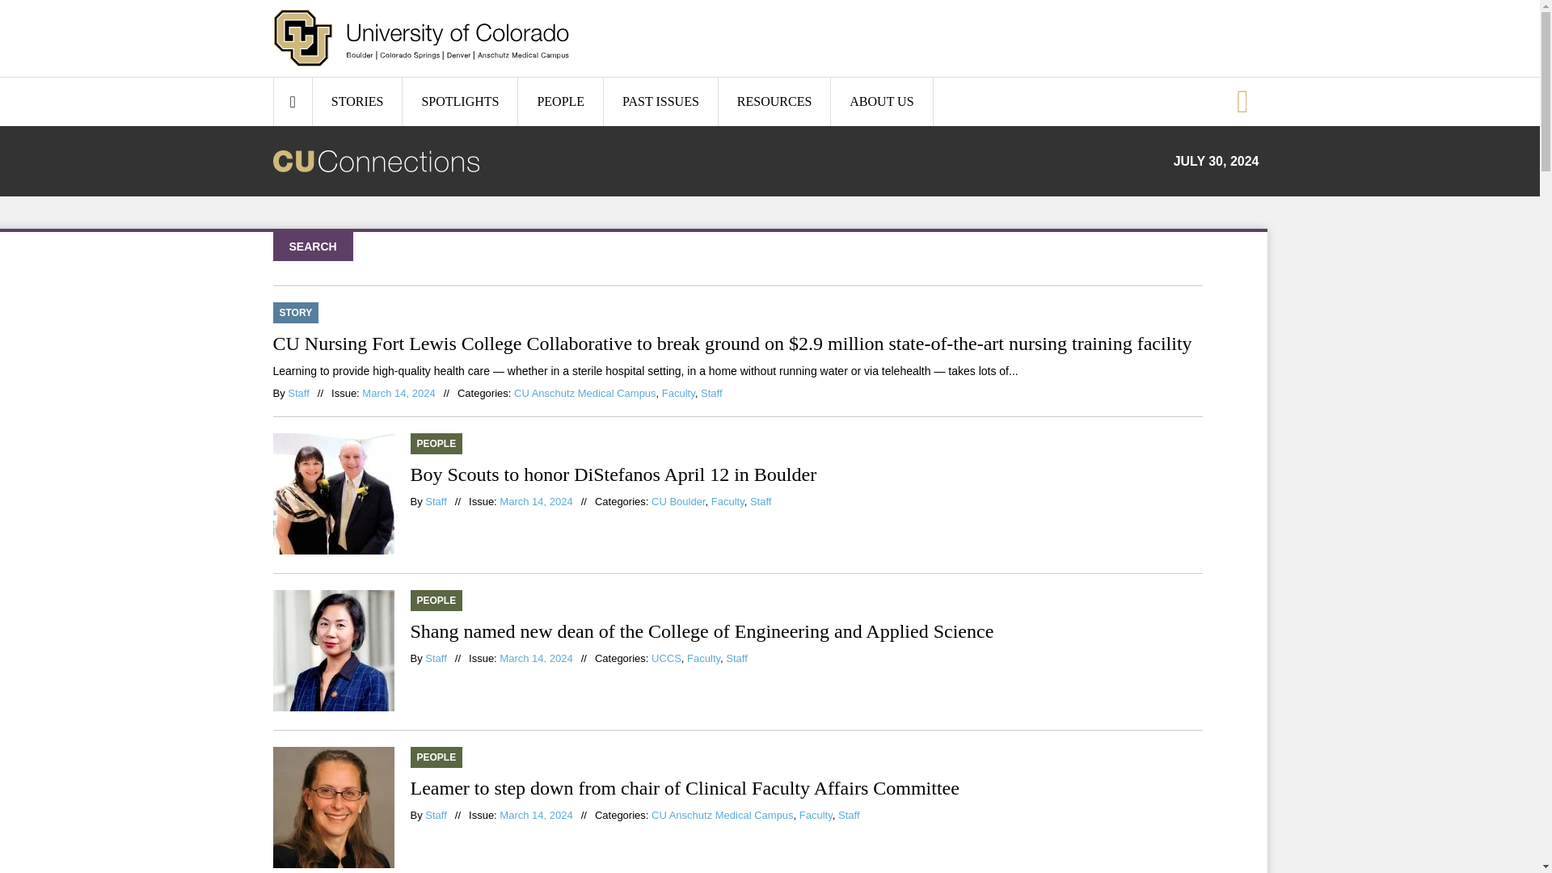 The image size is (1552, 873). What do you see at coordinates (881, 102) in the screenshot?
I see `ABOUT US` at bounding box center [881, 102].